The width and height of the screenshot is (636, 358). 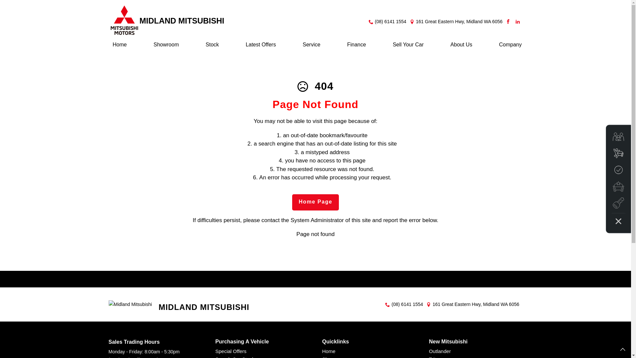 What do you see at coordinates (476, 305) in the screenshot?
I see `161 Great Eastern Hwy, Midland WA 6056` at bounding box center [476, 305].